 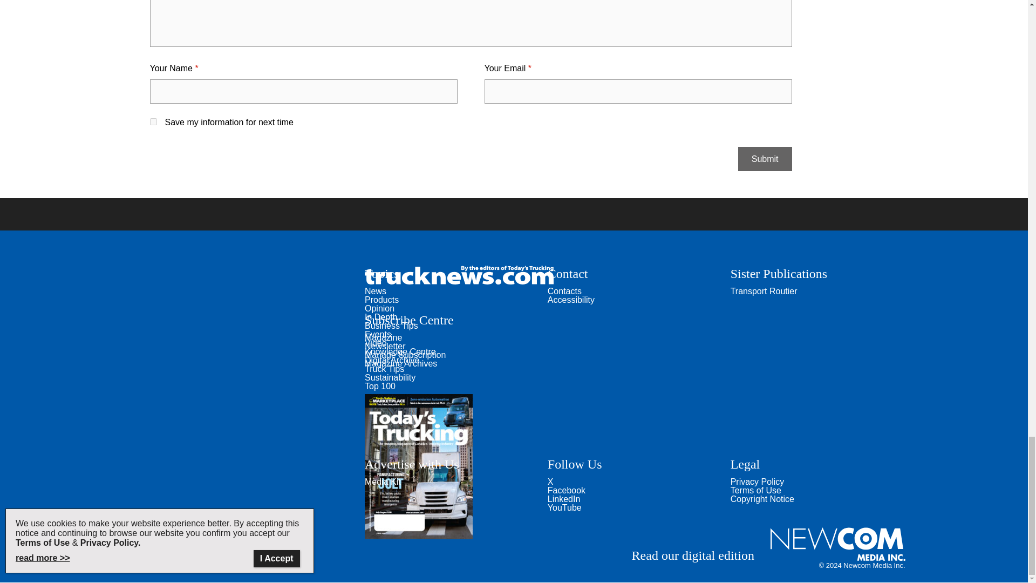 I want to click on yes, so click(x=153, y=122).